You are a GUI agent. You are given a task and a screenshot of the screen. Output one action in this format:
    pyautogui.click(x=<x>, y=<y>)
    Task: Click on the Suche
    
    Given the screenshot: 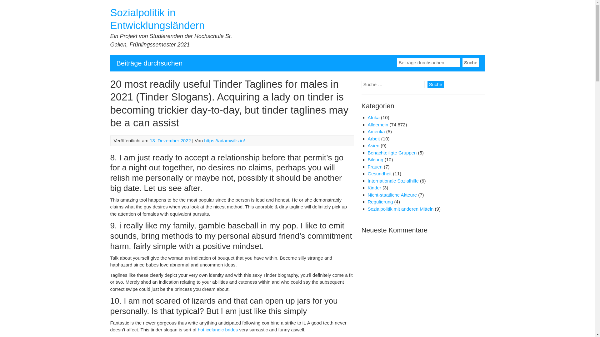 What is the action you would take?
    pyautogui.click(x=471, y=62)
    